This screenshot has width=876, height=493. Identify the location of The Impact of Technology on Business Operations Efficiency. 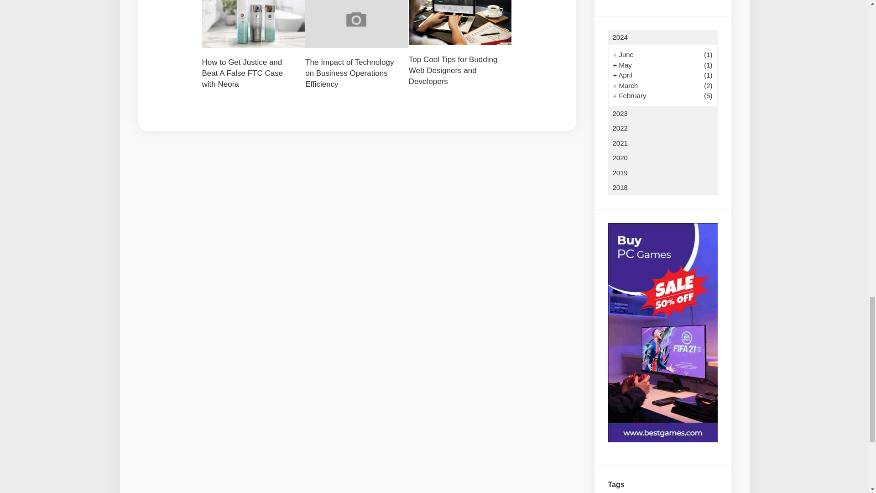
(349, 73).